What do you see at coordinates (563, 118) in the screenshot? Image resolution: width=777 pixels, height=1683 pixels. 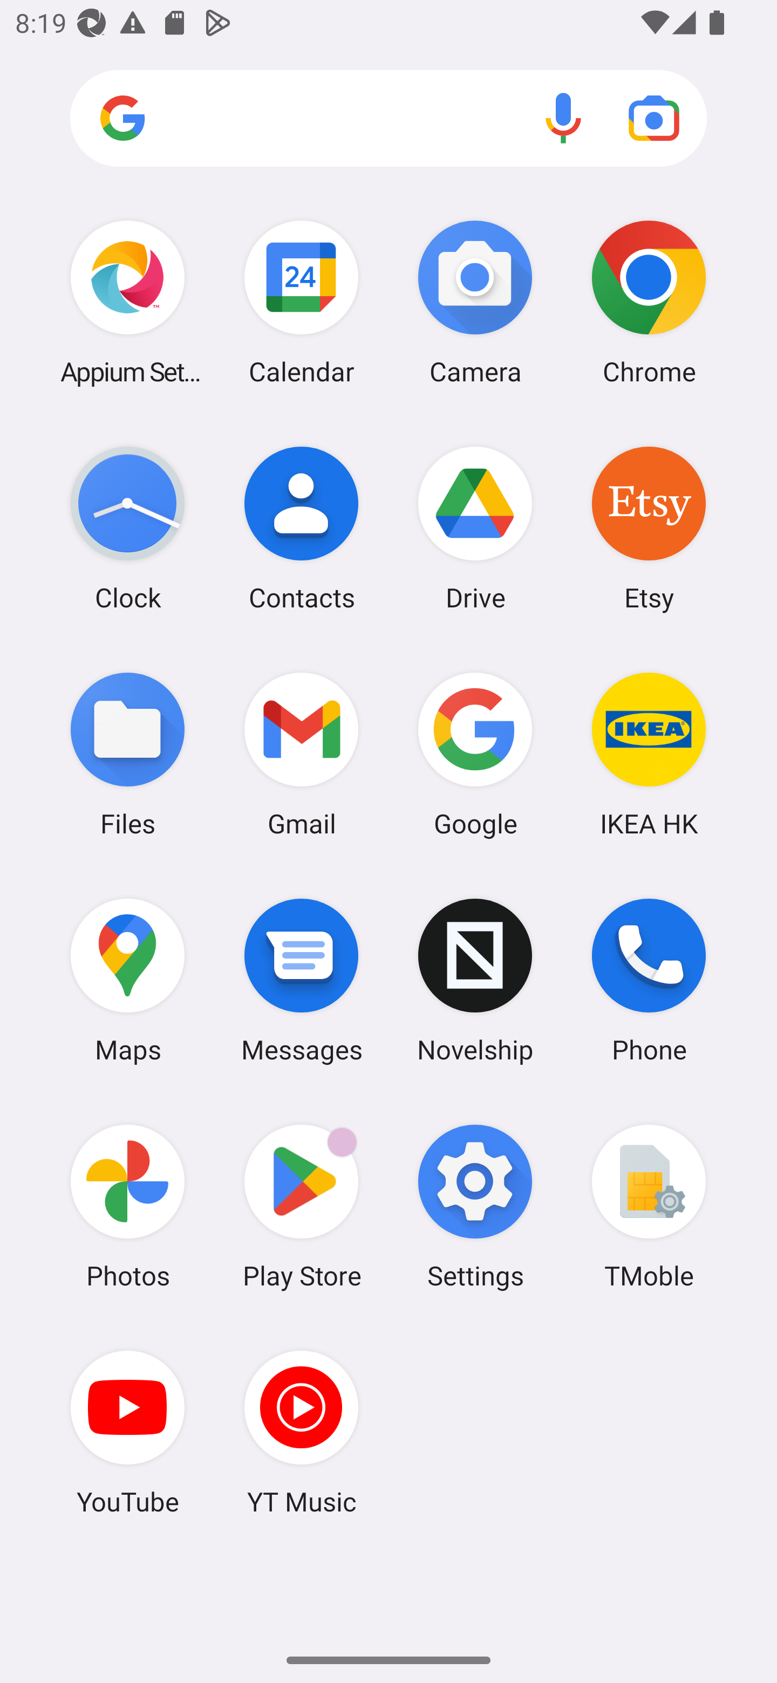 I see `Voice search` at bounding box center [563, 118].